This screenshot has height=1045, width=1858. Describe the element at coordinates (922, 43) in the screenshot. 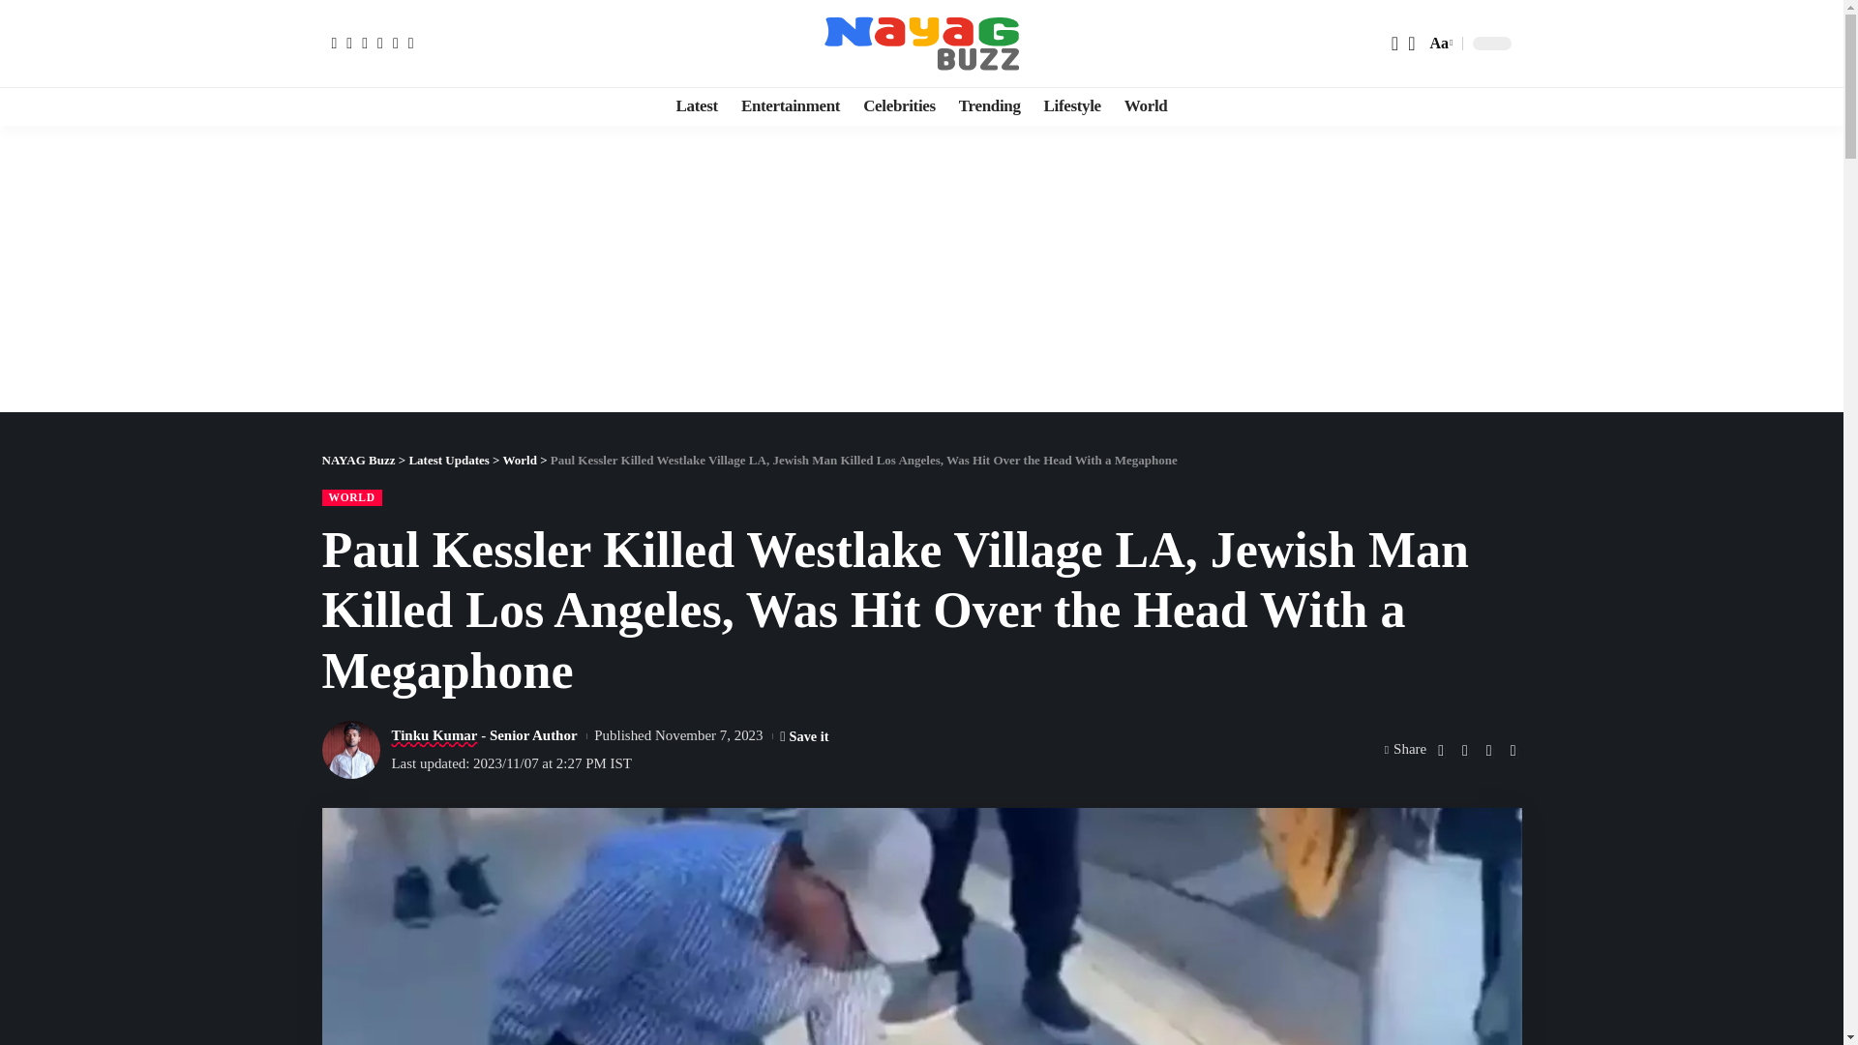

I see `NAYAG Buzz` at that location.